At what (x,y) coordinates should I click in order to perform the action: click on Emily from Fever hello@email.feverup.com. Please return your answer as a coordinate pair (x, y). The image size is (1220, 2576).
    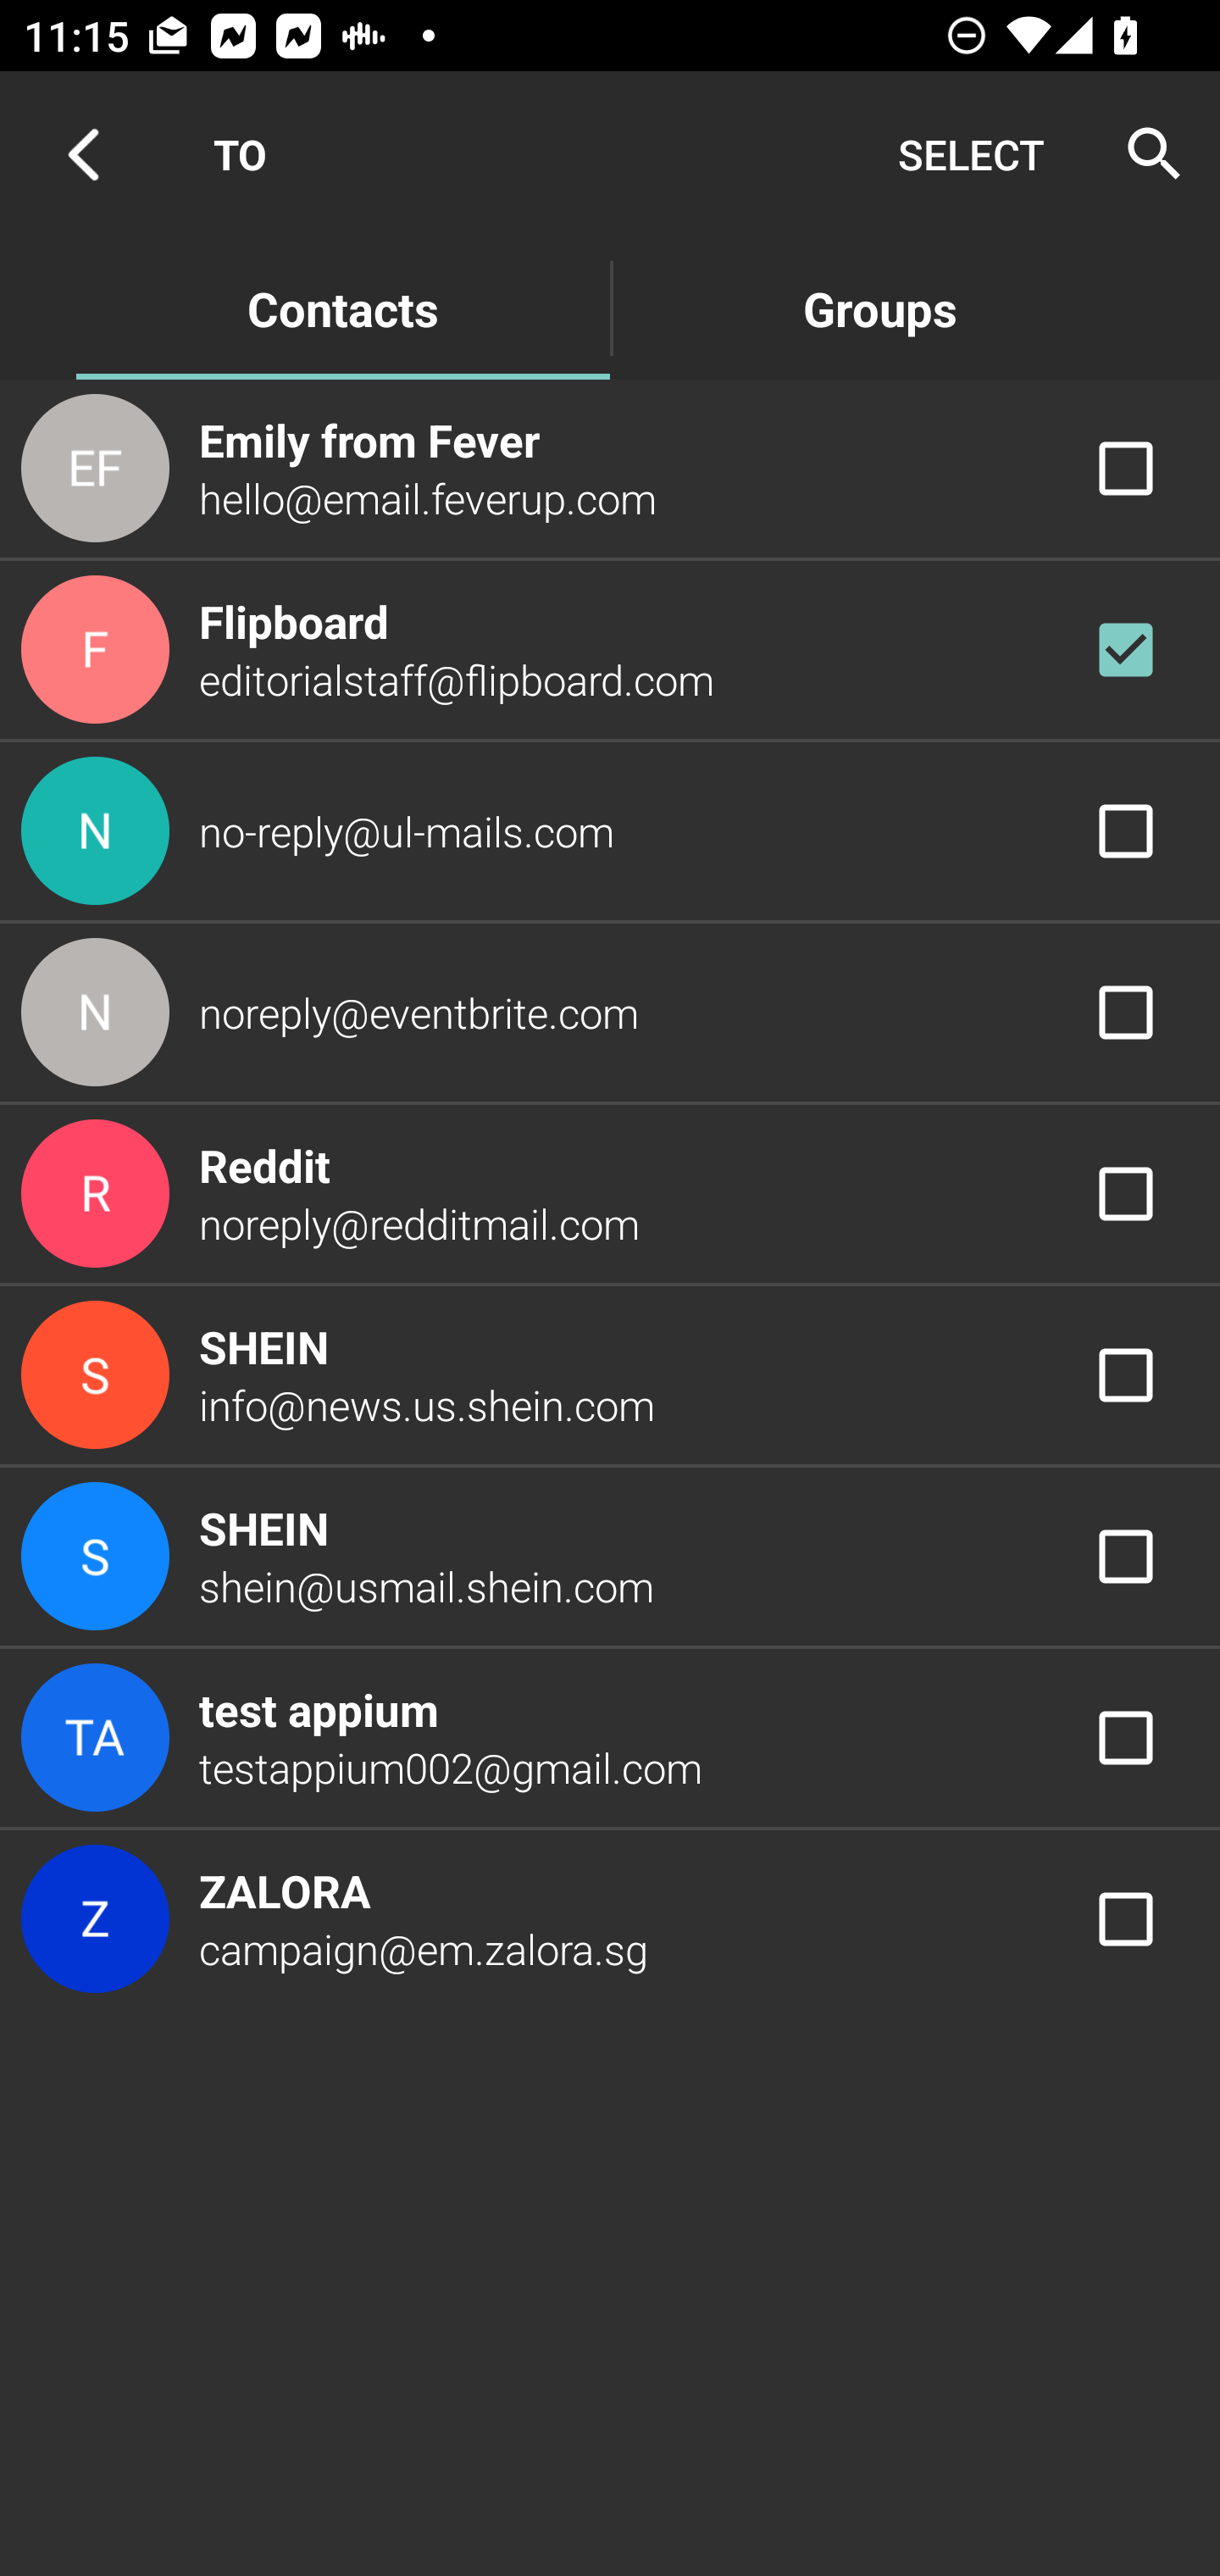
    Looking at the image, I should click on (610, 467).